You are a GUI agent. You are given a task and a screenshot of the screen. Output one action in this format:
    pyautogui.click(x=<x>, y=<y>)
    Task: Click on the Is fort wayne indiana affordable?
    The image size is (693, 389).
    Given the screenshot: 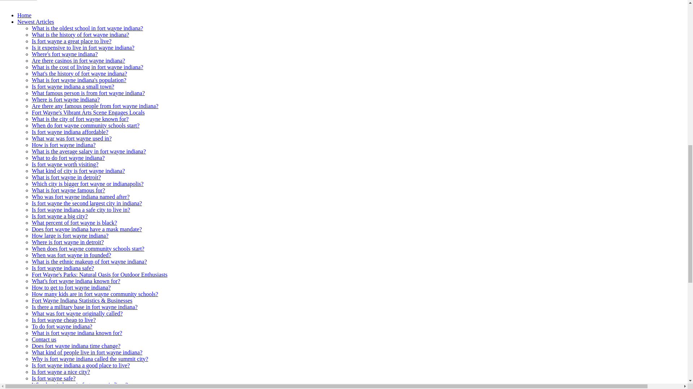 What is the action you would take?
    pyautogui.click(x=70, y=132)
    